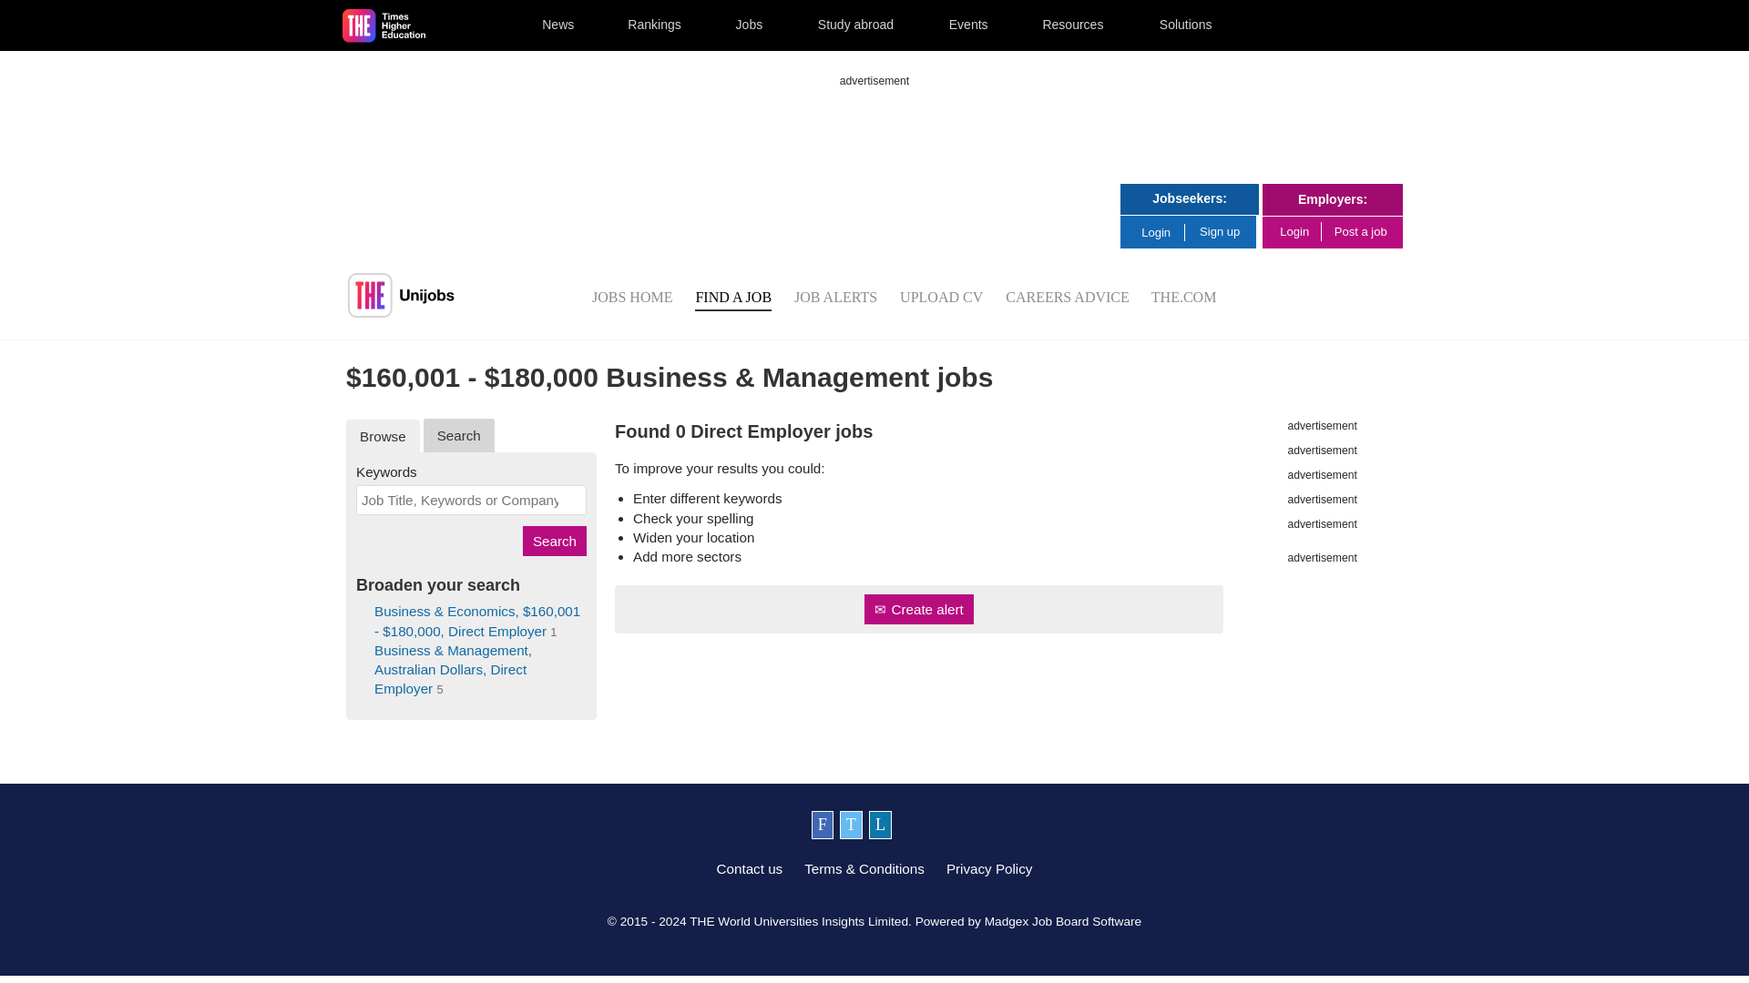 This screenshot has width=1749, height=983. I want to click on Solutions, so click(1186, 25).